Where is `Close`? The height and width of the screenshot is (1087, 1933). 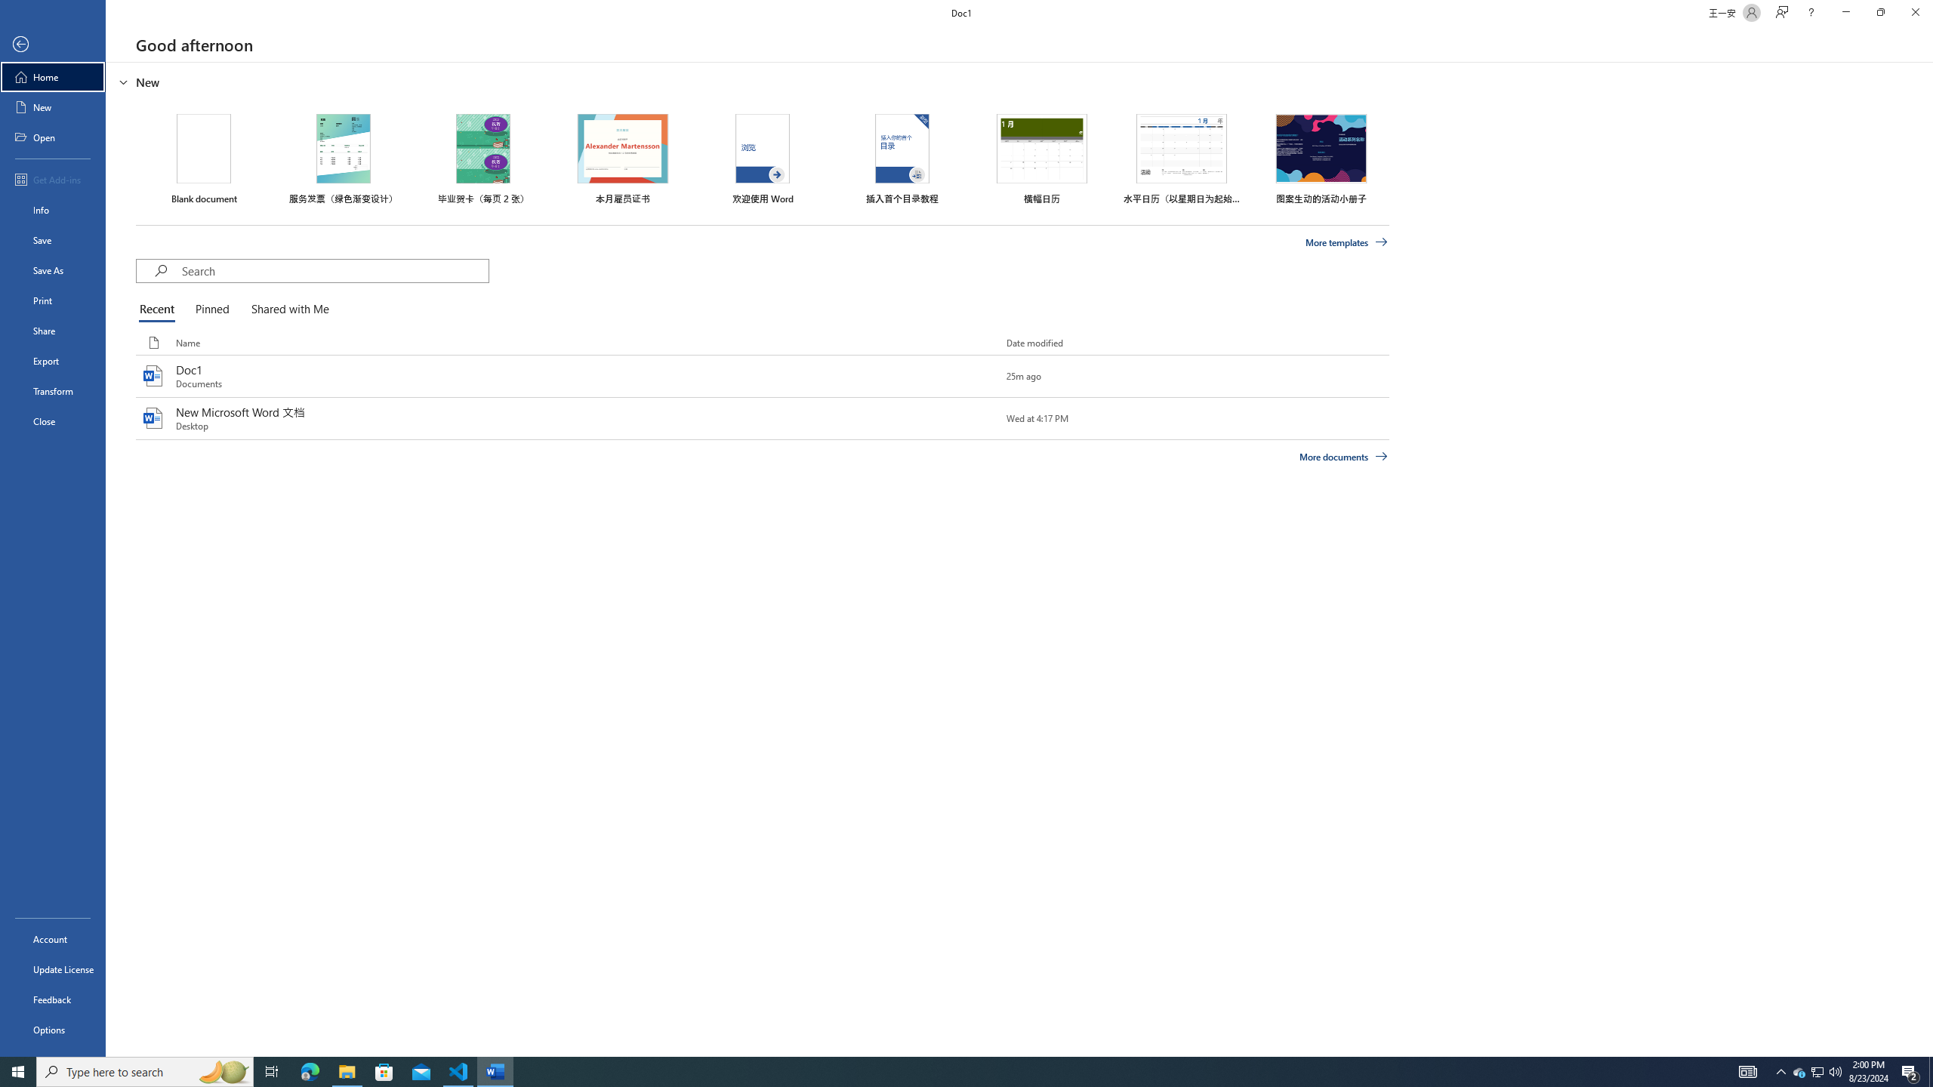 Close is located at coordinates (1915, 13).